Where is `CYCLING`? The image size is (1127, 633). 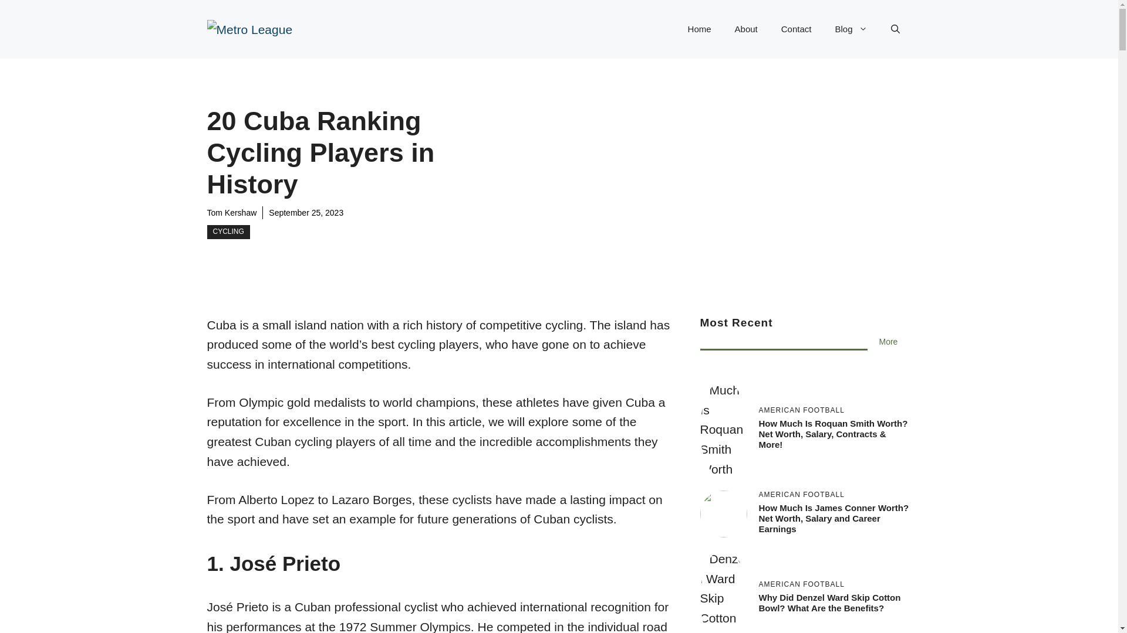
CYCLING is located at coordinates (228, 232).